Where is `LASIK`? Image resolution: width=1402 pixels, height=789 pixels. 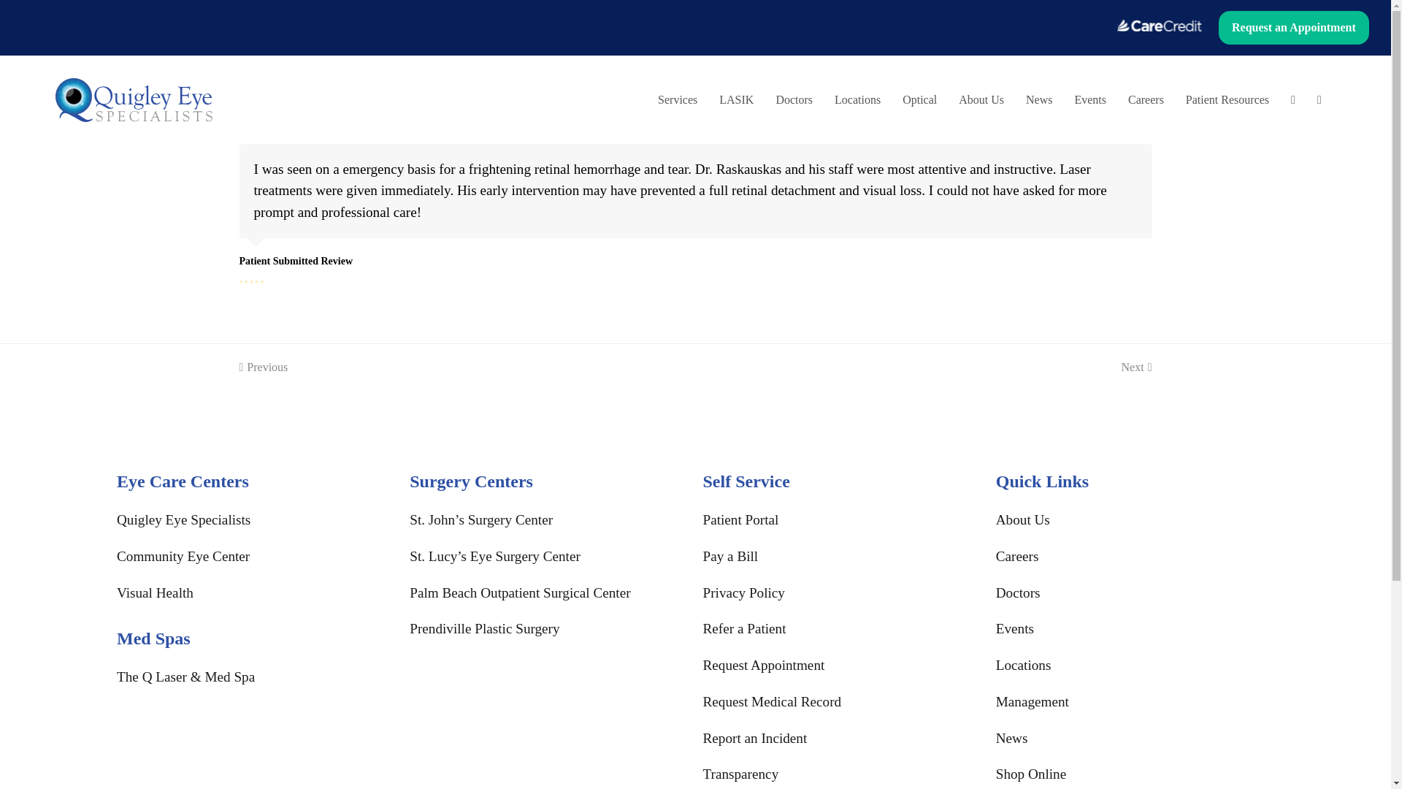
LASIK is located at coordinates (736, 100).